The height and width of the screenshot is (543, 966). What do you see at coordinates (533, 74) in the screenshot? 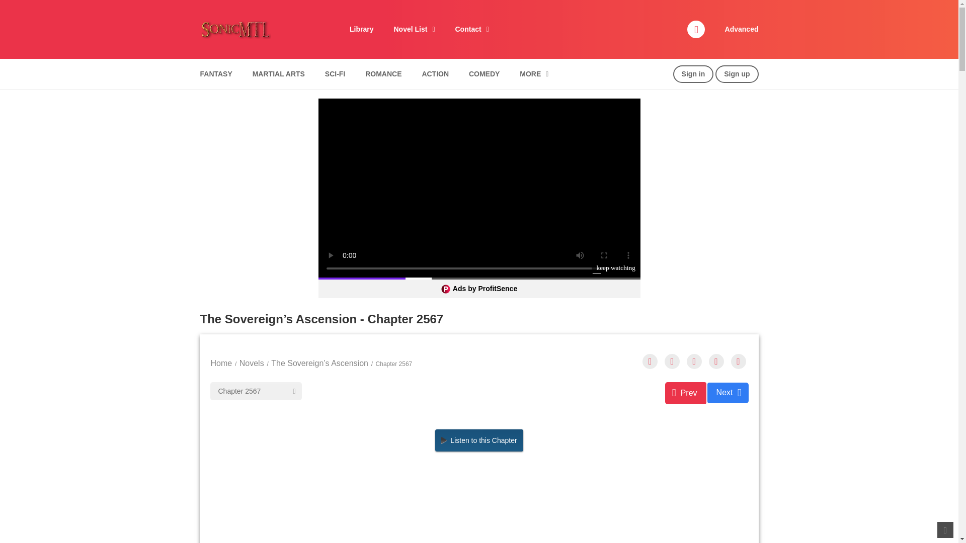
I see `MORE` at bounding box center [533, 74].